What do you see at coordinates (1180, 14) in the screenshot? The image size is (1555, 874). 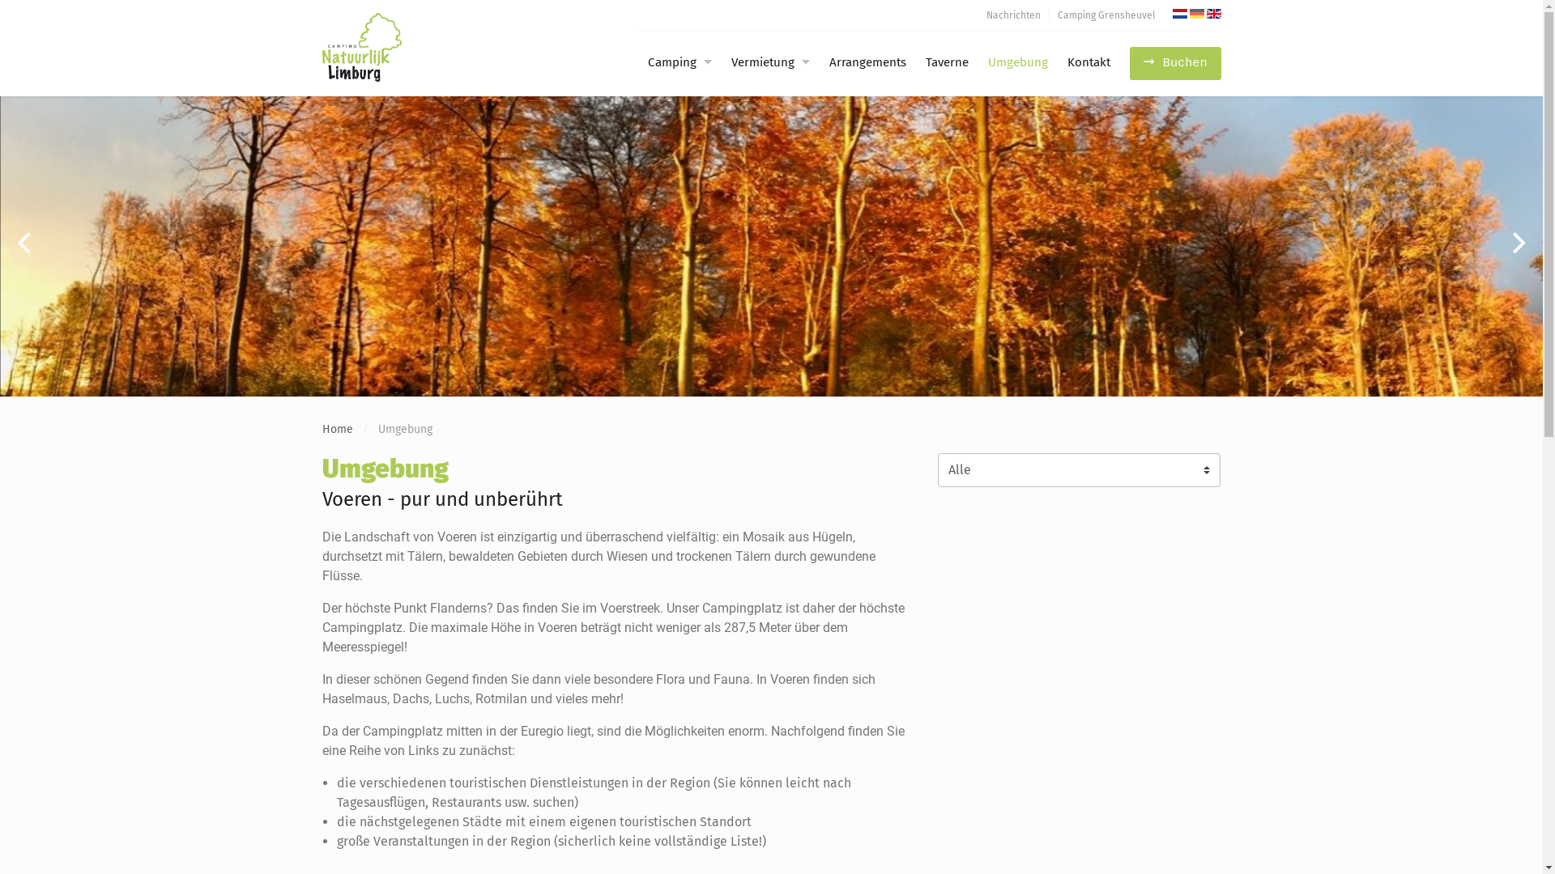 I see `Nederlands (NL)` at bounding box center [1180, 14].